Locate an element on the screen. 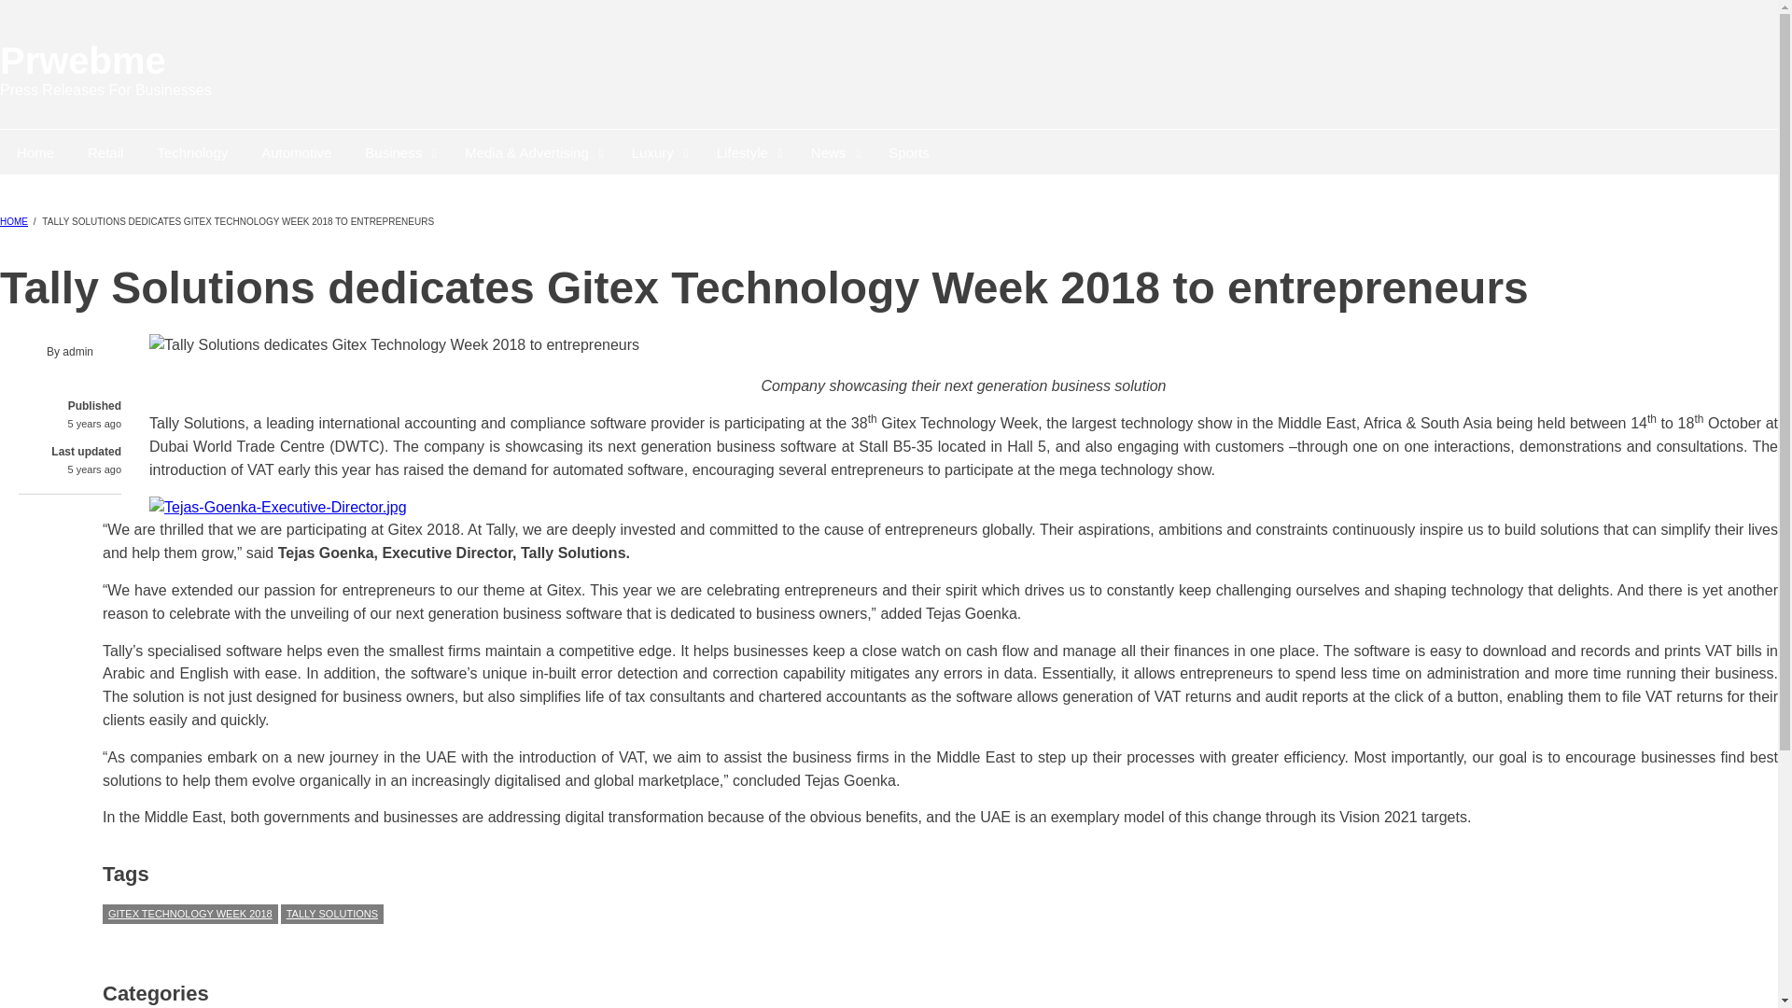 This screenshot has height=1008, width=1792. Sports is located at coordinates (908, 151).